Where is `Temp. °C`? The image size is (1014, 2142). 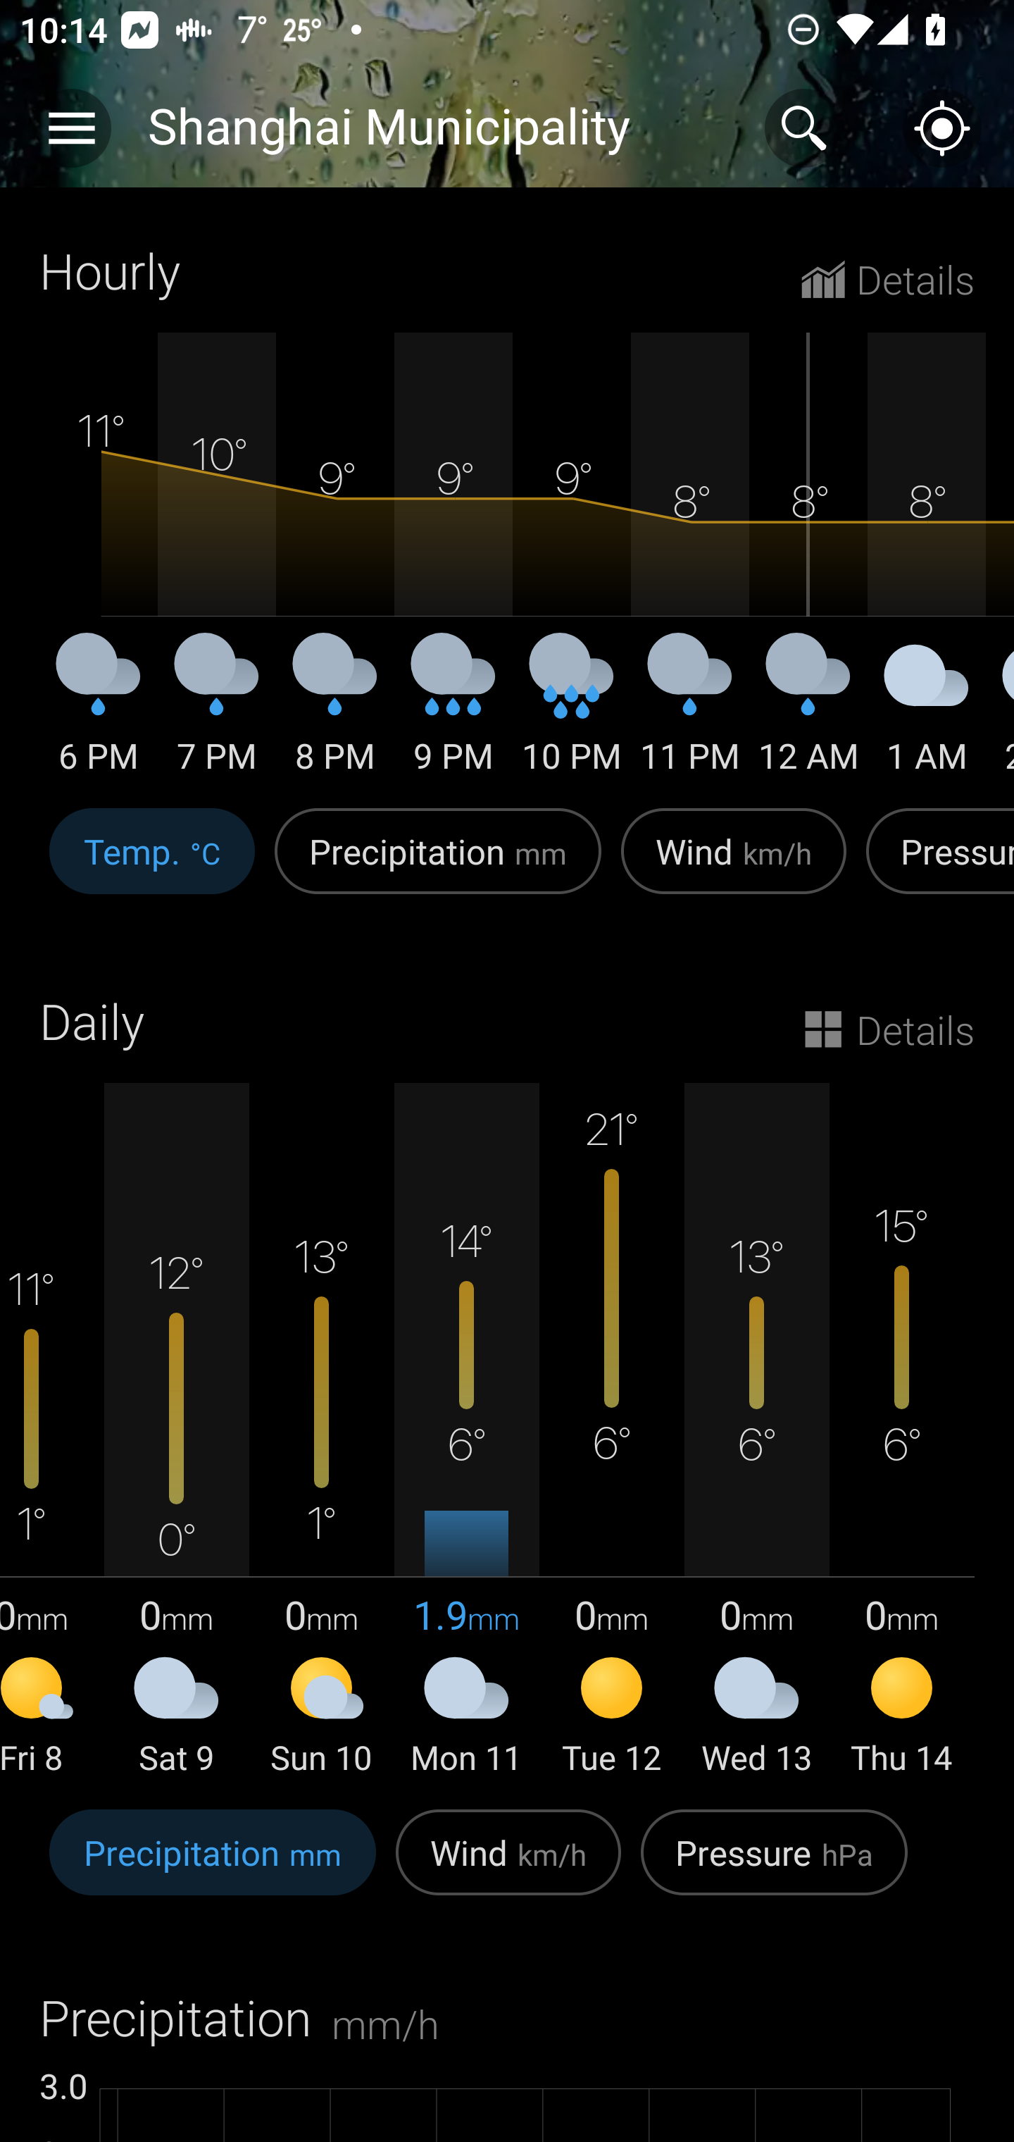
Temp. °C is located at coordinates (152, 866).